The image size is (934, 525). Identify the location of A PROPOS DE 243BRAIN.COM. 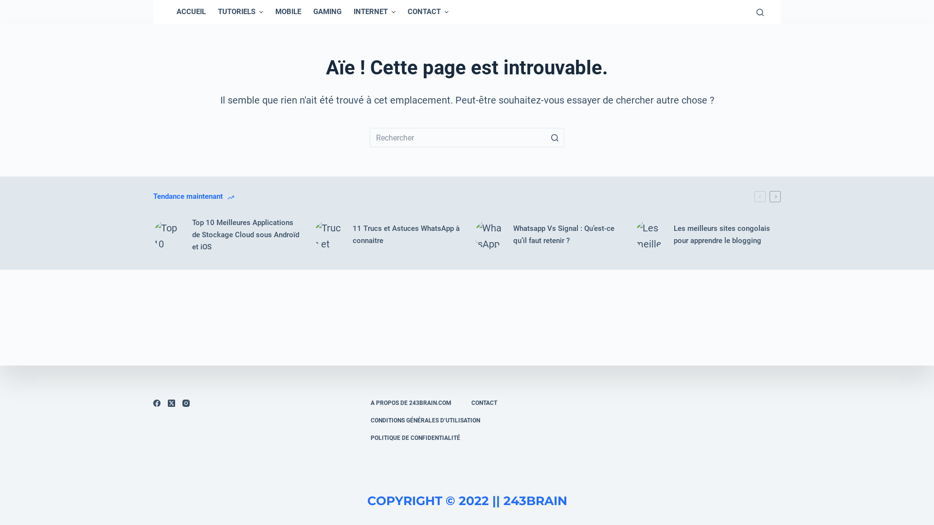
(411, 403).